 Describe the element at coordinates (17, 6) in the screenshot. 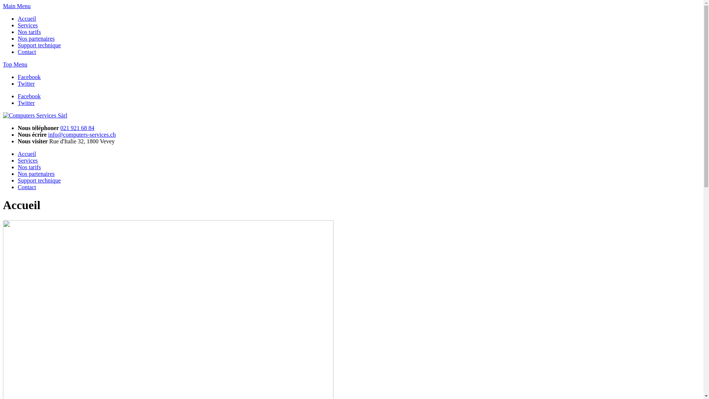

I see `Main Menu` at that location.